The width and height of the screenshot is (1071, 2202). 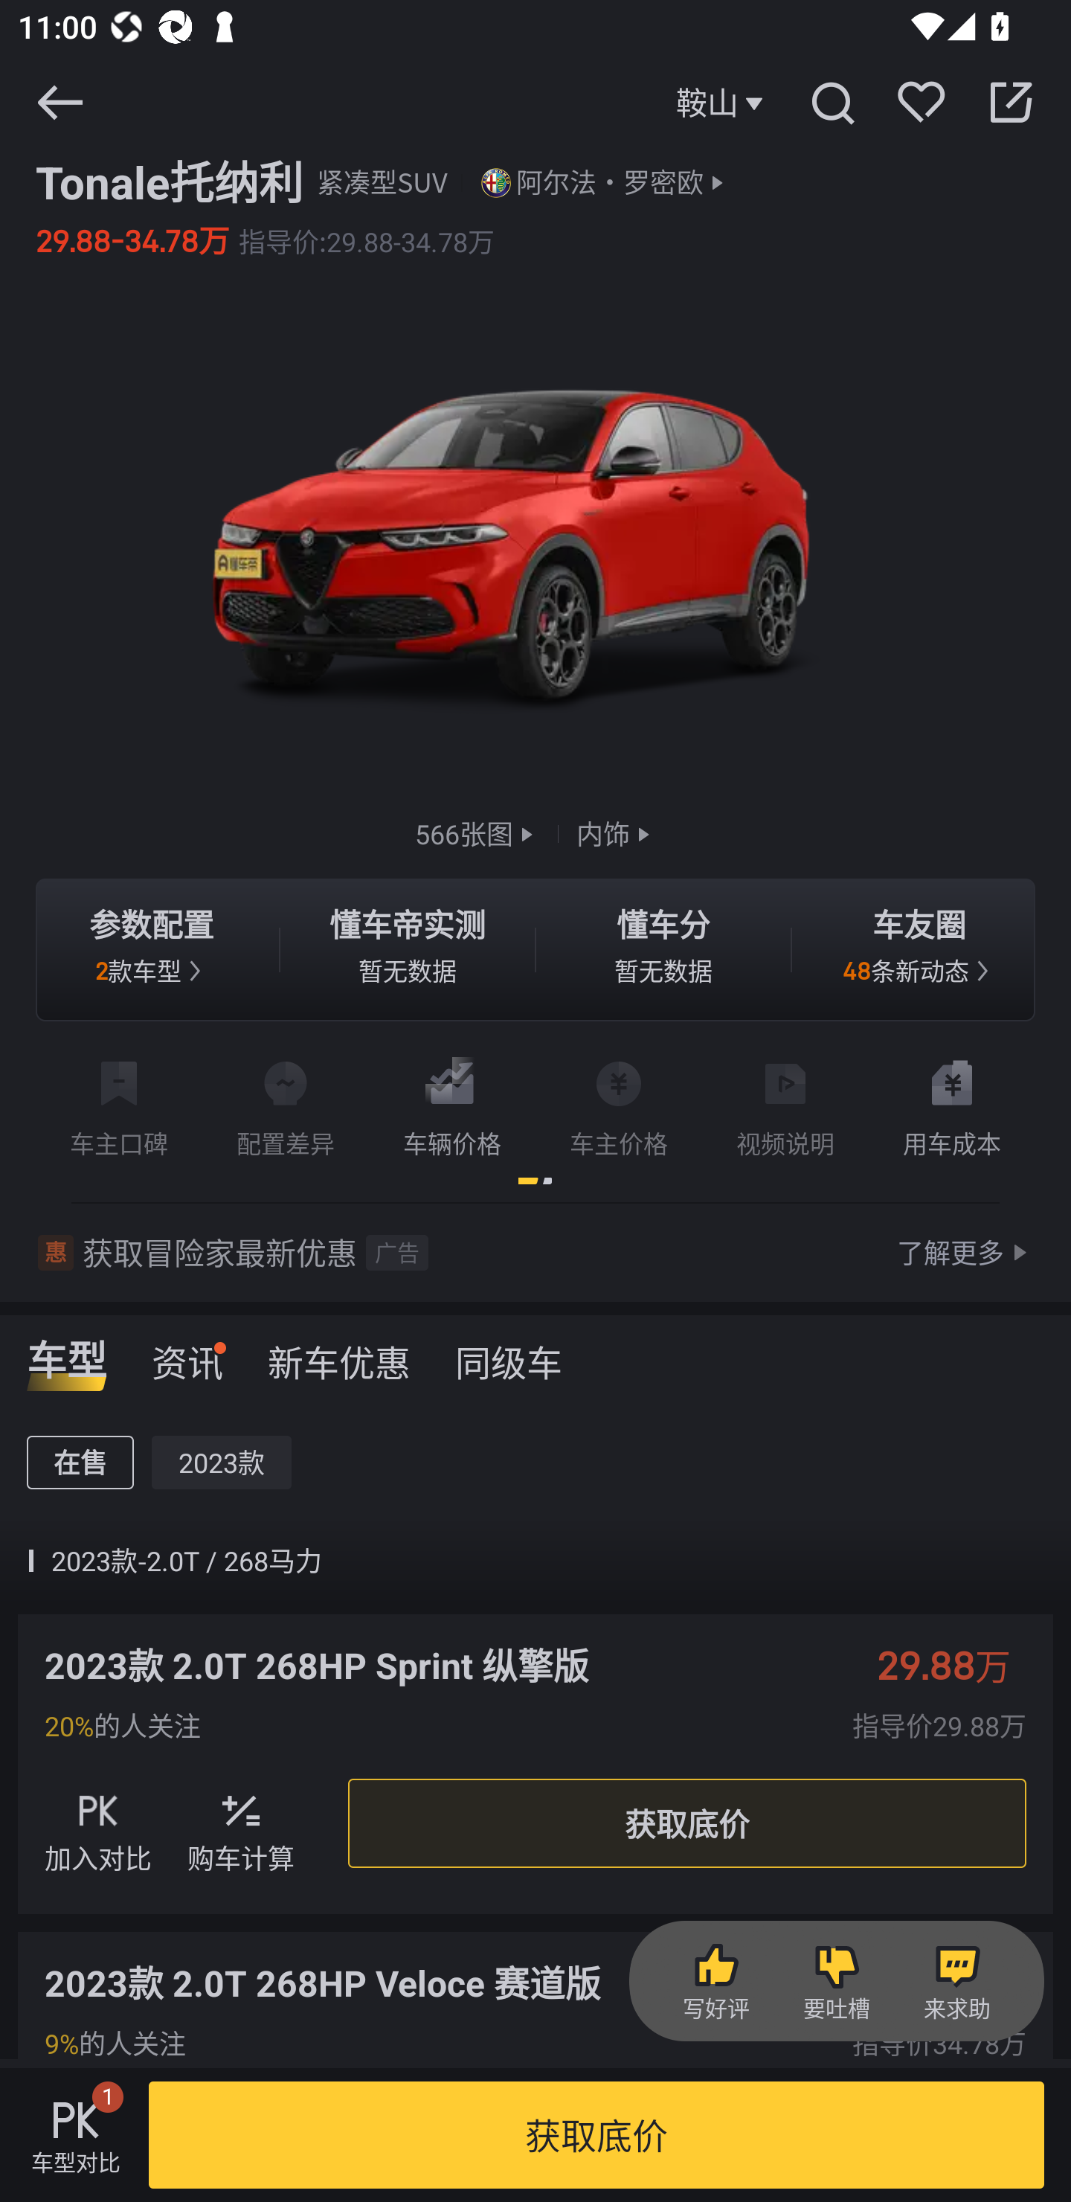 I want to click on 车型, so click(x=67, y=1354).